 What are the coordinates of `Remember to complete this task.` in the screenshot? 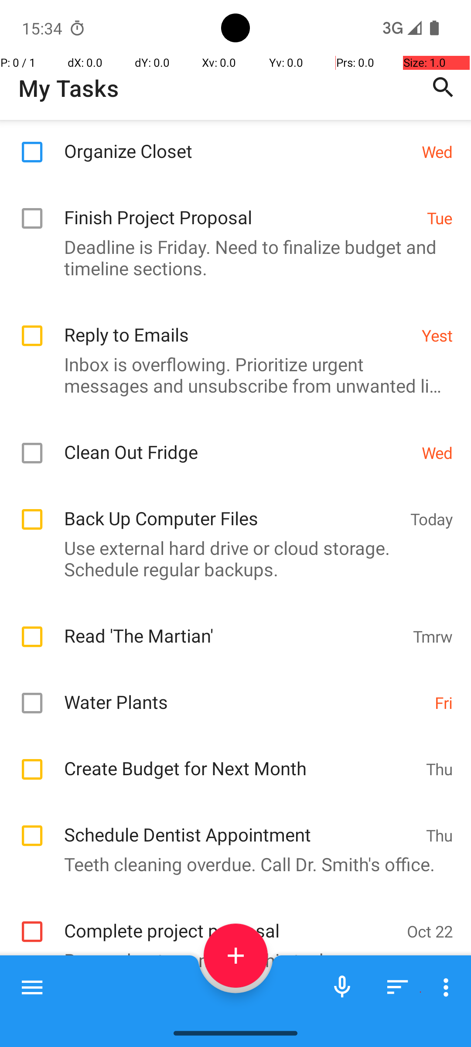 It's located at (231, 1001).